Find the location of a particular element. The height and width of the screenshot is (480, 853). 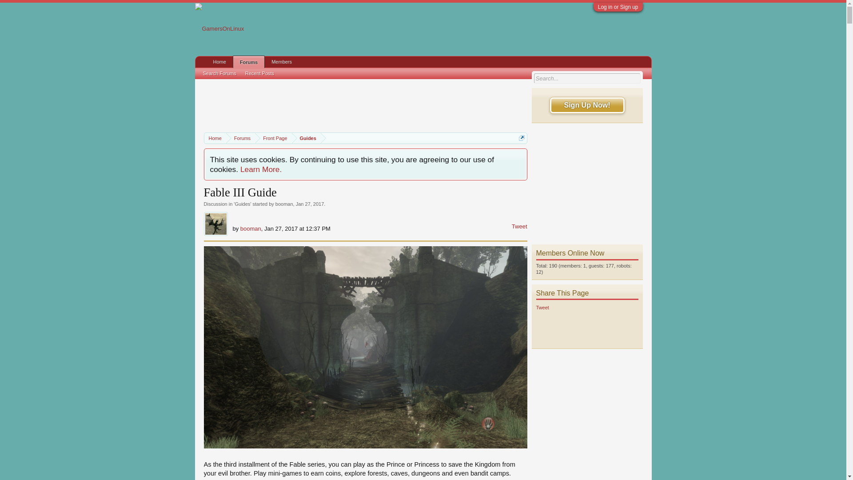

Enter your search and hit enter is located at coordinates (587, 78).